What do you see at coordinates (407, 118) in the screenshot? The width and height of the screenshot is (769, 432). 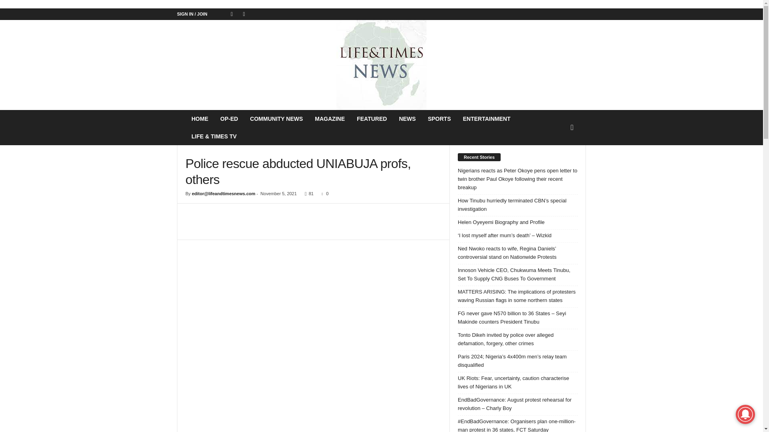 I see `NEWS` at bounding box center [407, 118].